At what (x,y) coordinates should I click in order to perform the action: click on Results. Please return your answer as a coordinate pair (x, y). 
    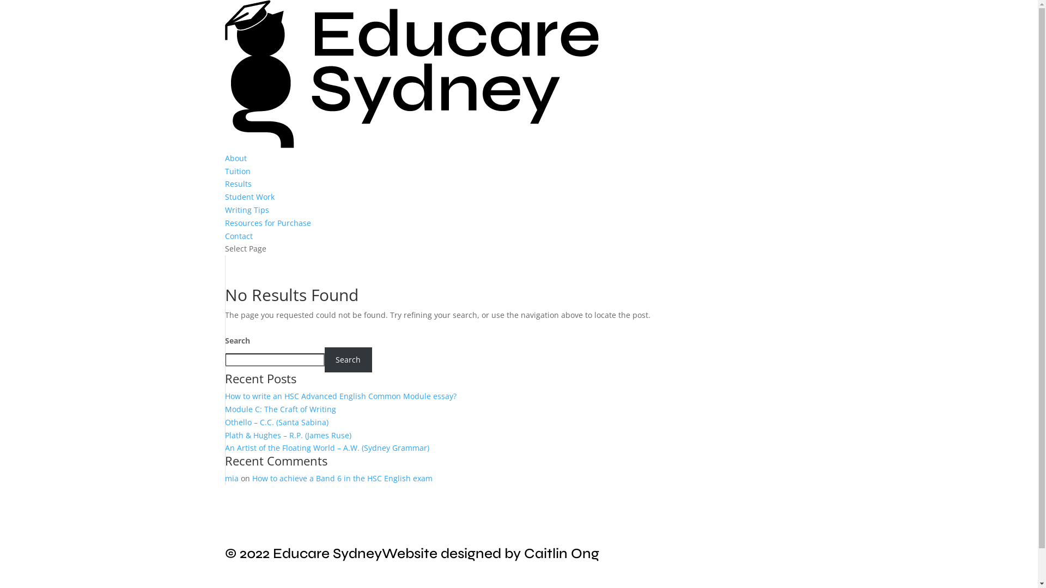
    Looking at the image, I should click on (238, 184).